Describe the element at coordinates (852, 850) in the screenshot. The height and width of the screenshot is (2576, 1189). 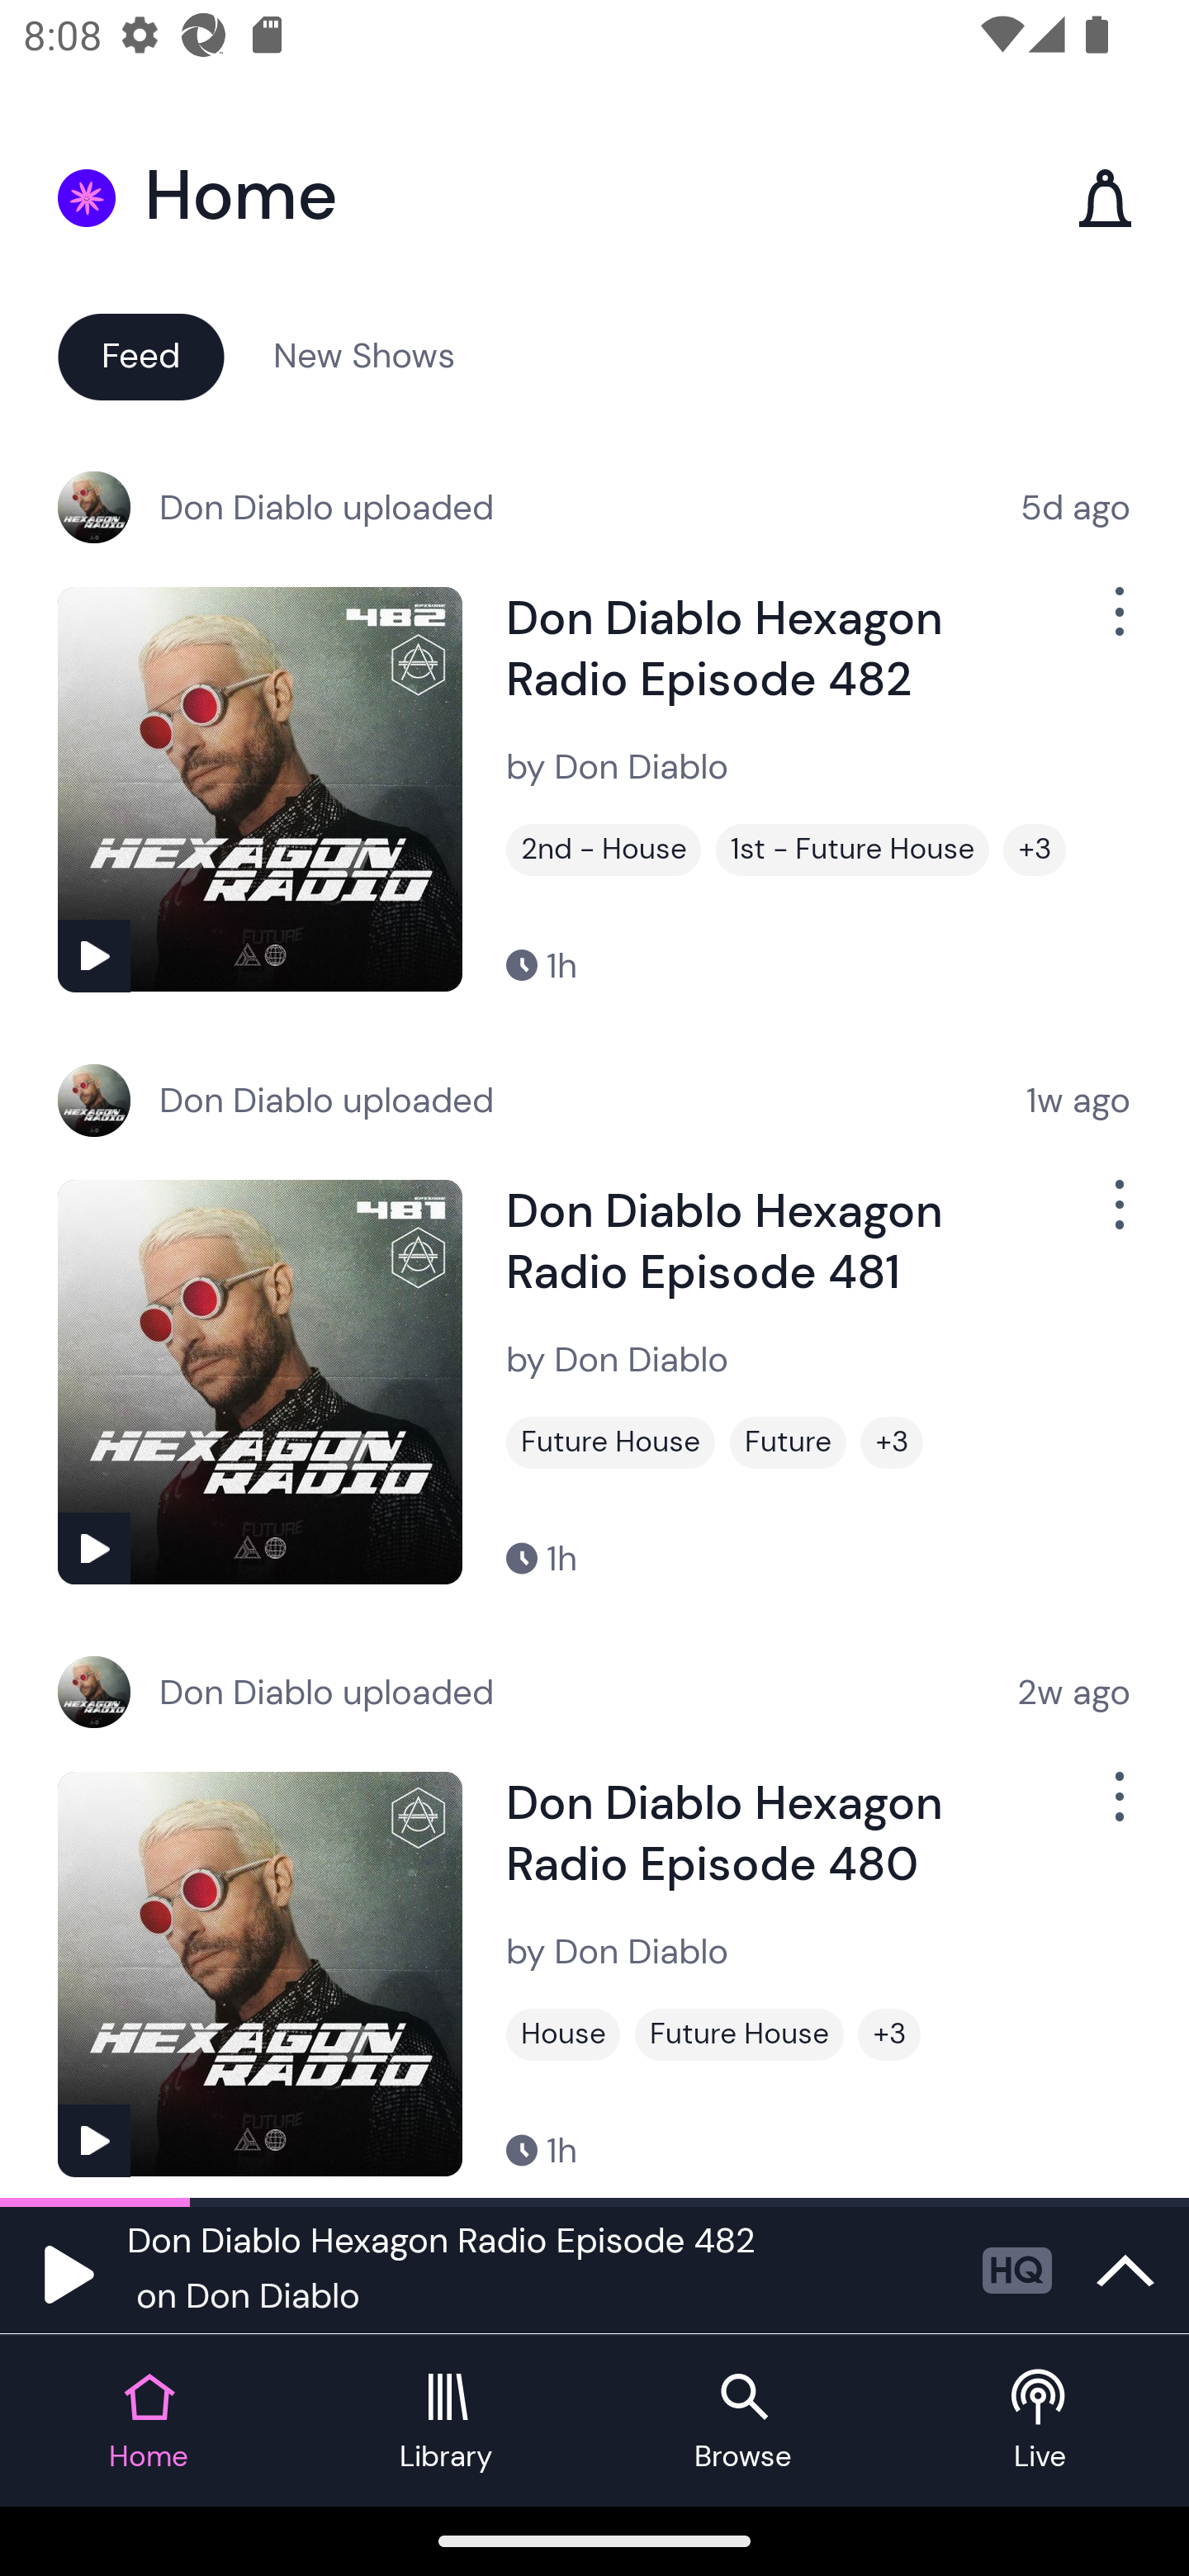
I see `1st - Future House` at that location.